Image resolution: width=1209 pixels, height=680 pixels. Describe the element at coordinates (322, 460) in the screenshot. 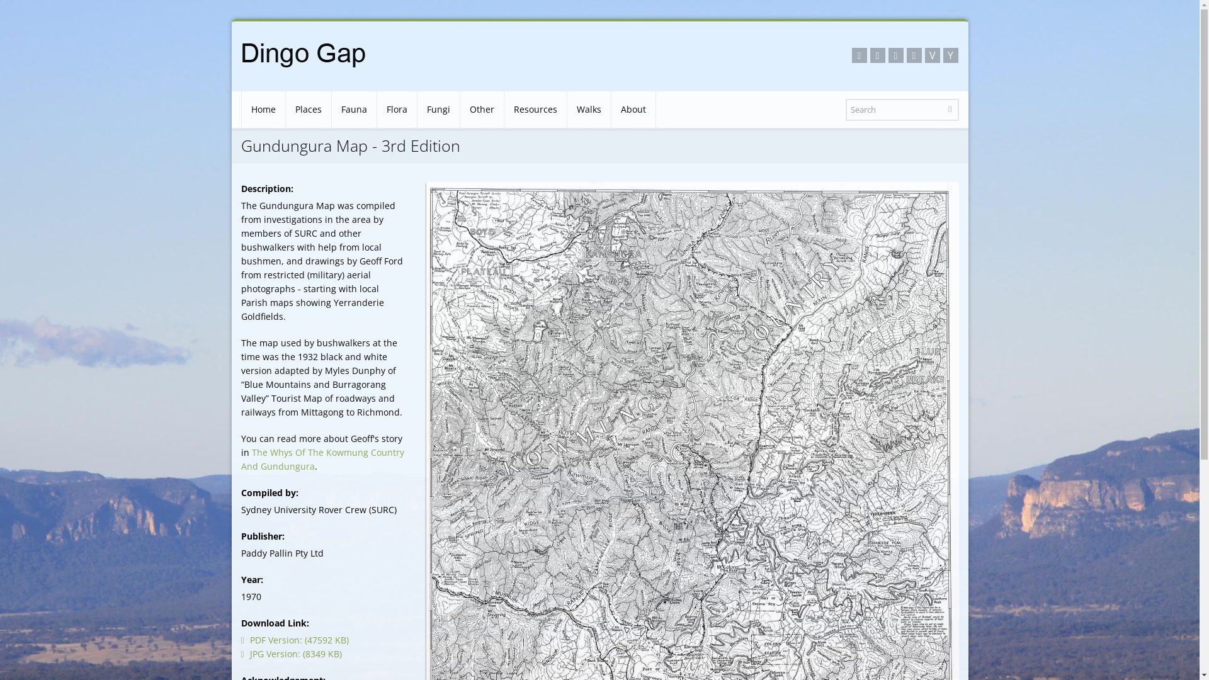

I see `The Whys Of The Kowmung Country And Gundungura` at that location.